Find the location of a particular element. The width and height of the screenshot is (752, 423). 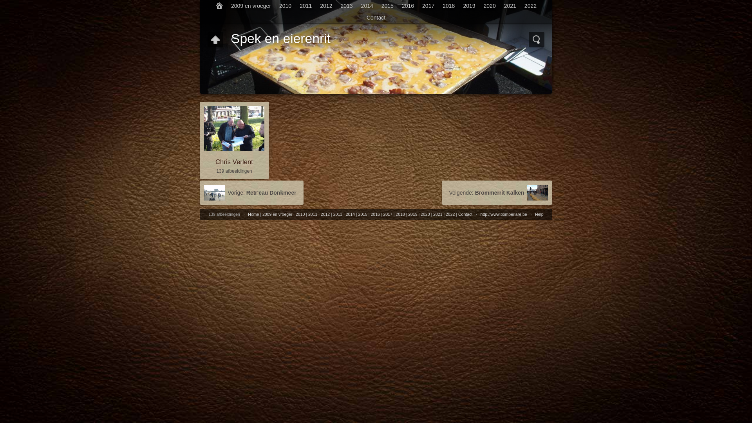

2017 is located at coordinates (428, 6).